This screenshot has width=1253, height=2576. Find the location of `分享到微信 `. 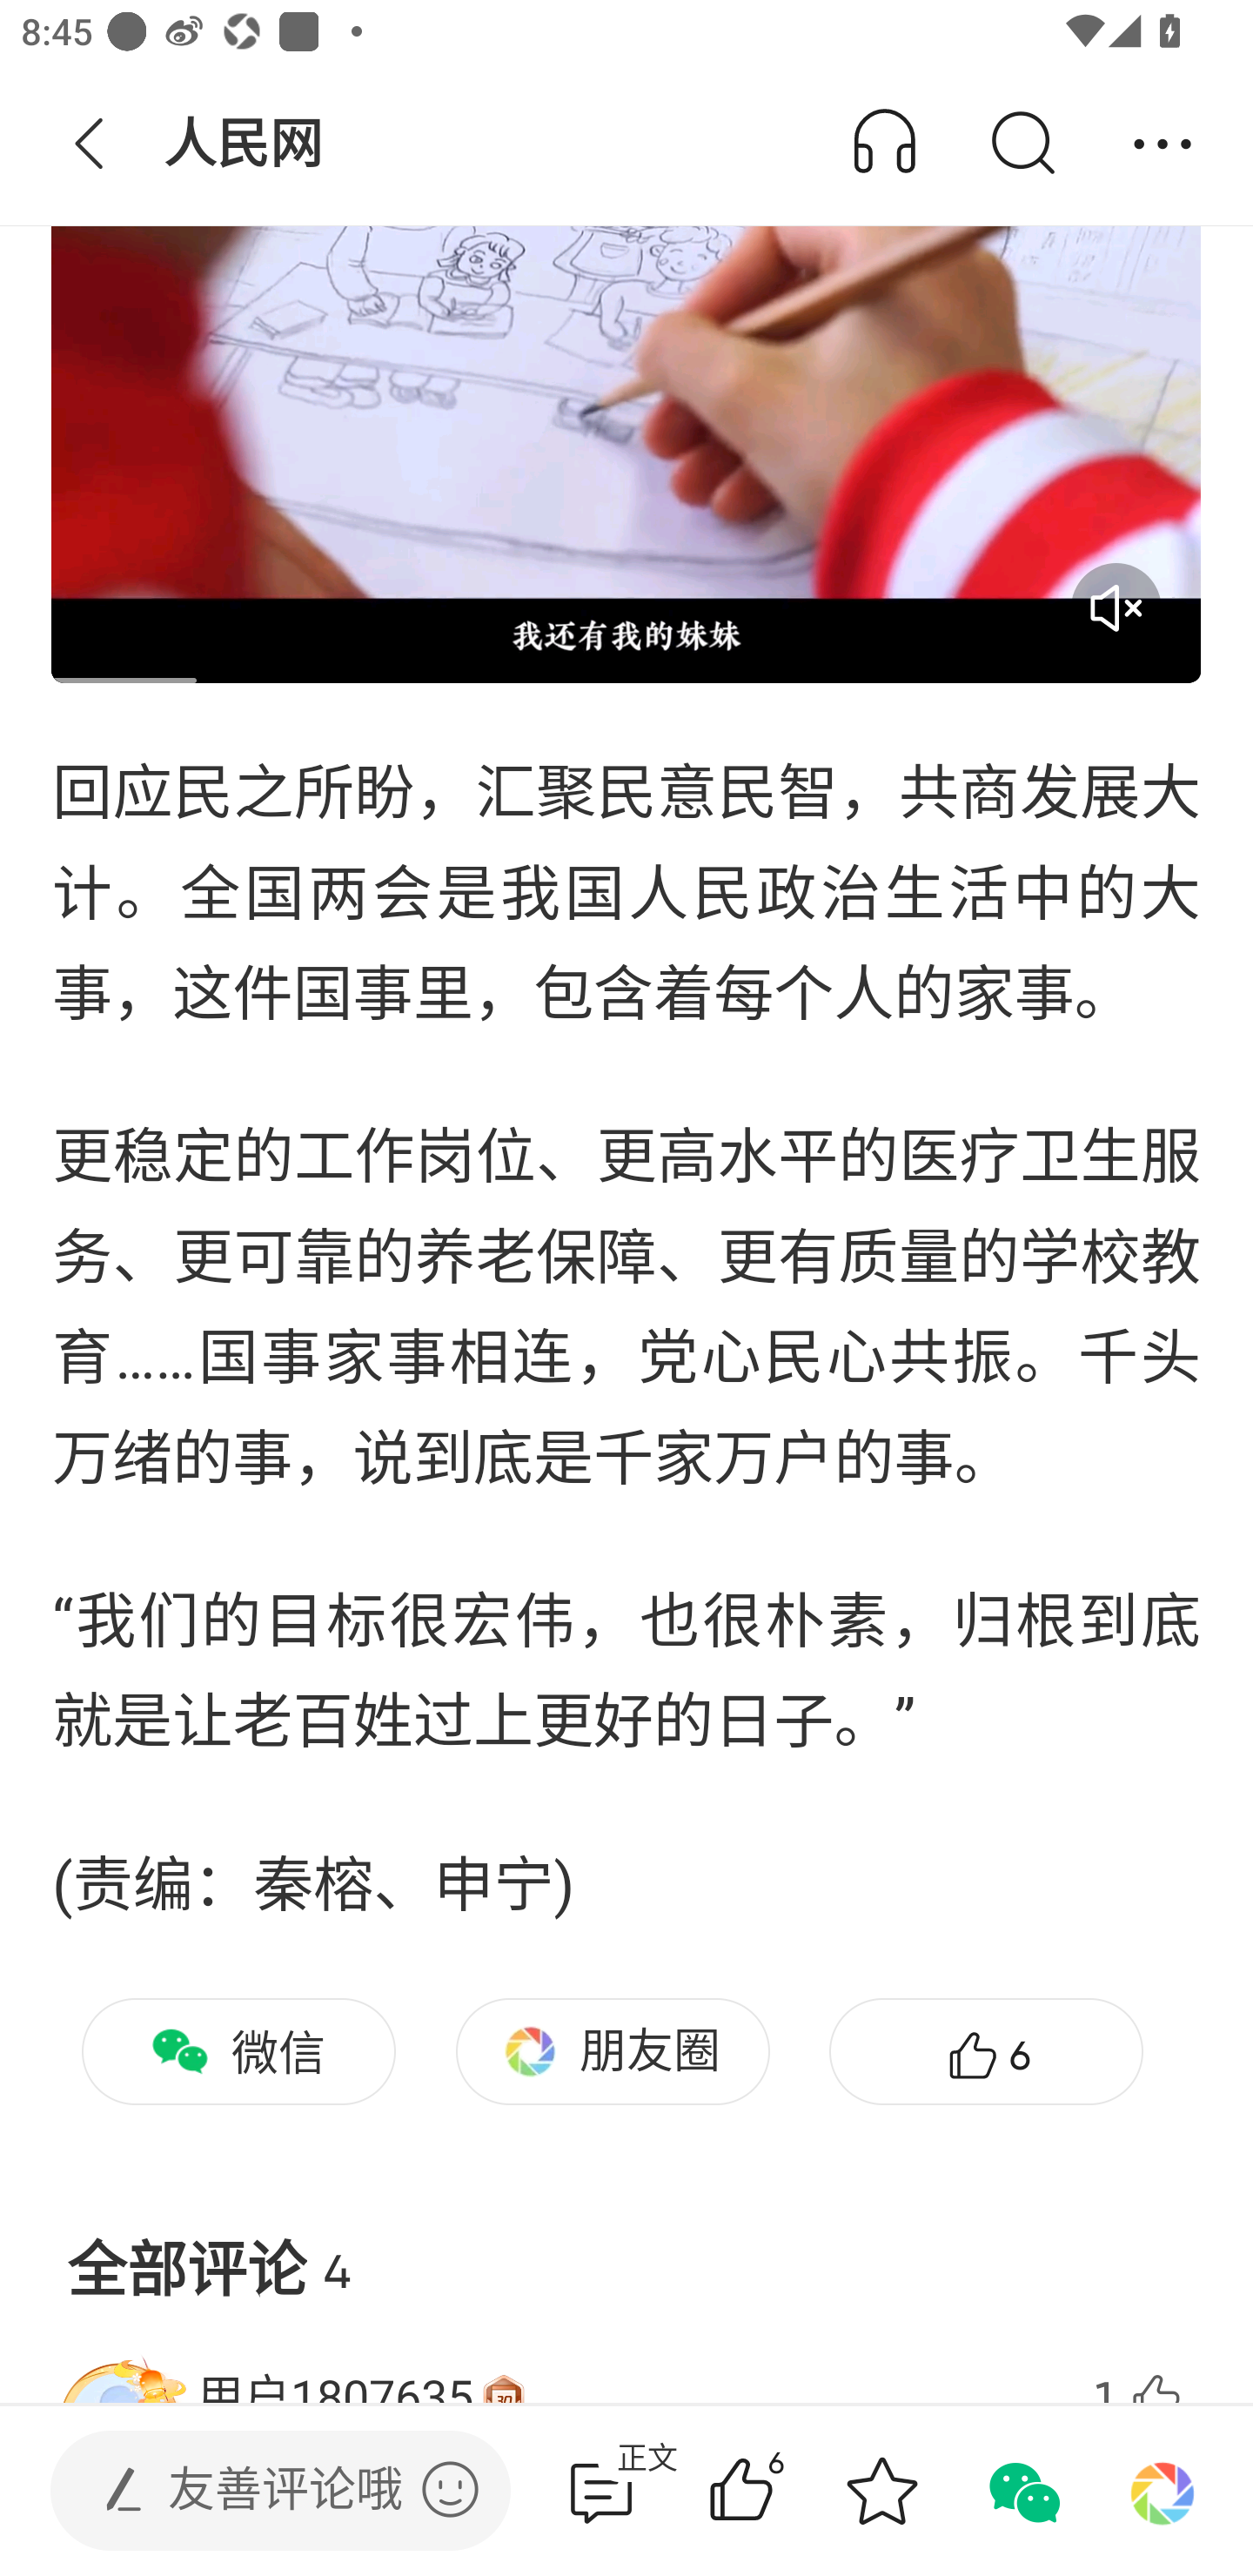

分享到微信  is located at coordinates (1022, 2491).